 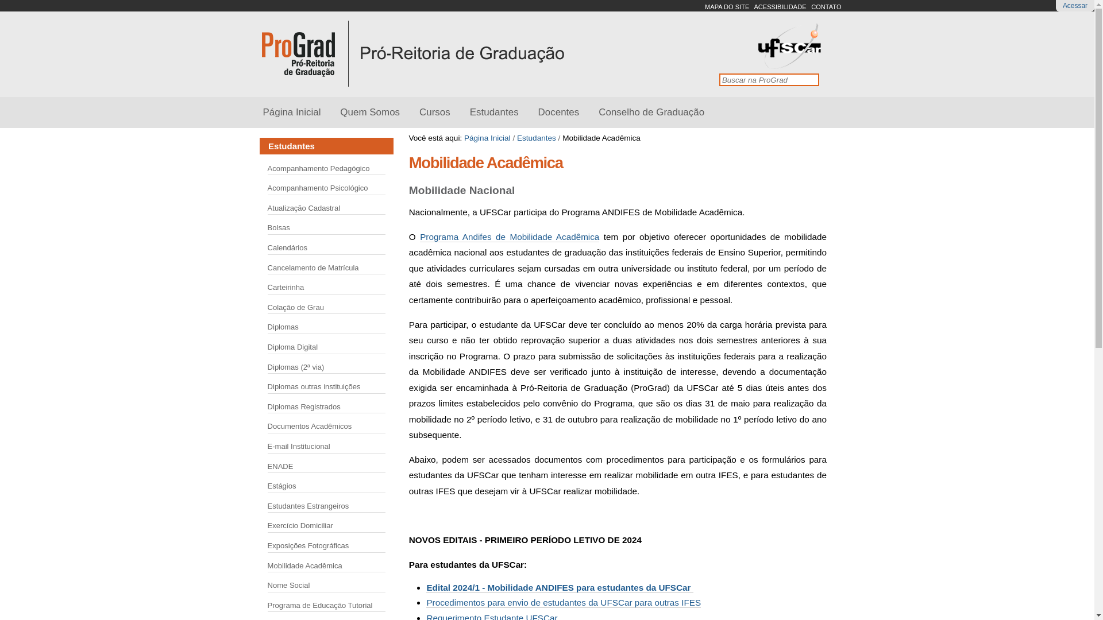 What do you see at coordinates (370, 113) in the screenshot?
I see `Quem Somos` at bounding box center [370, 113].